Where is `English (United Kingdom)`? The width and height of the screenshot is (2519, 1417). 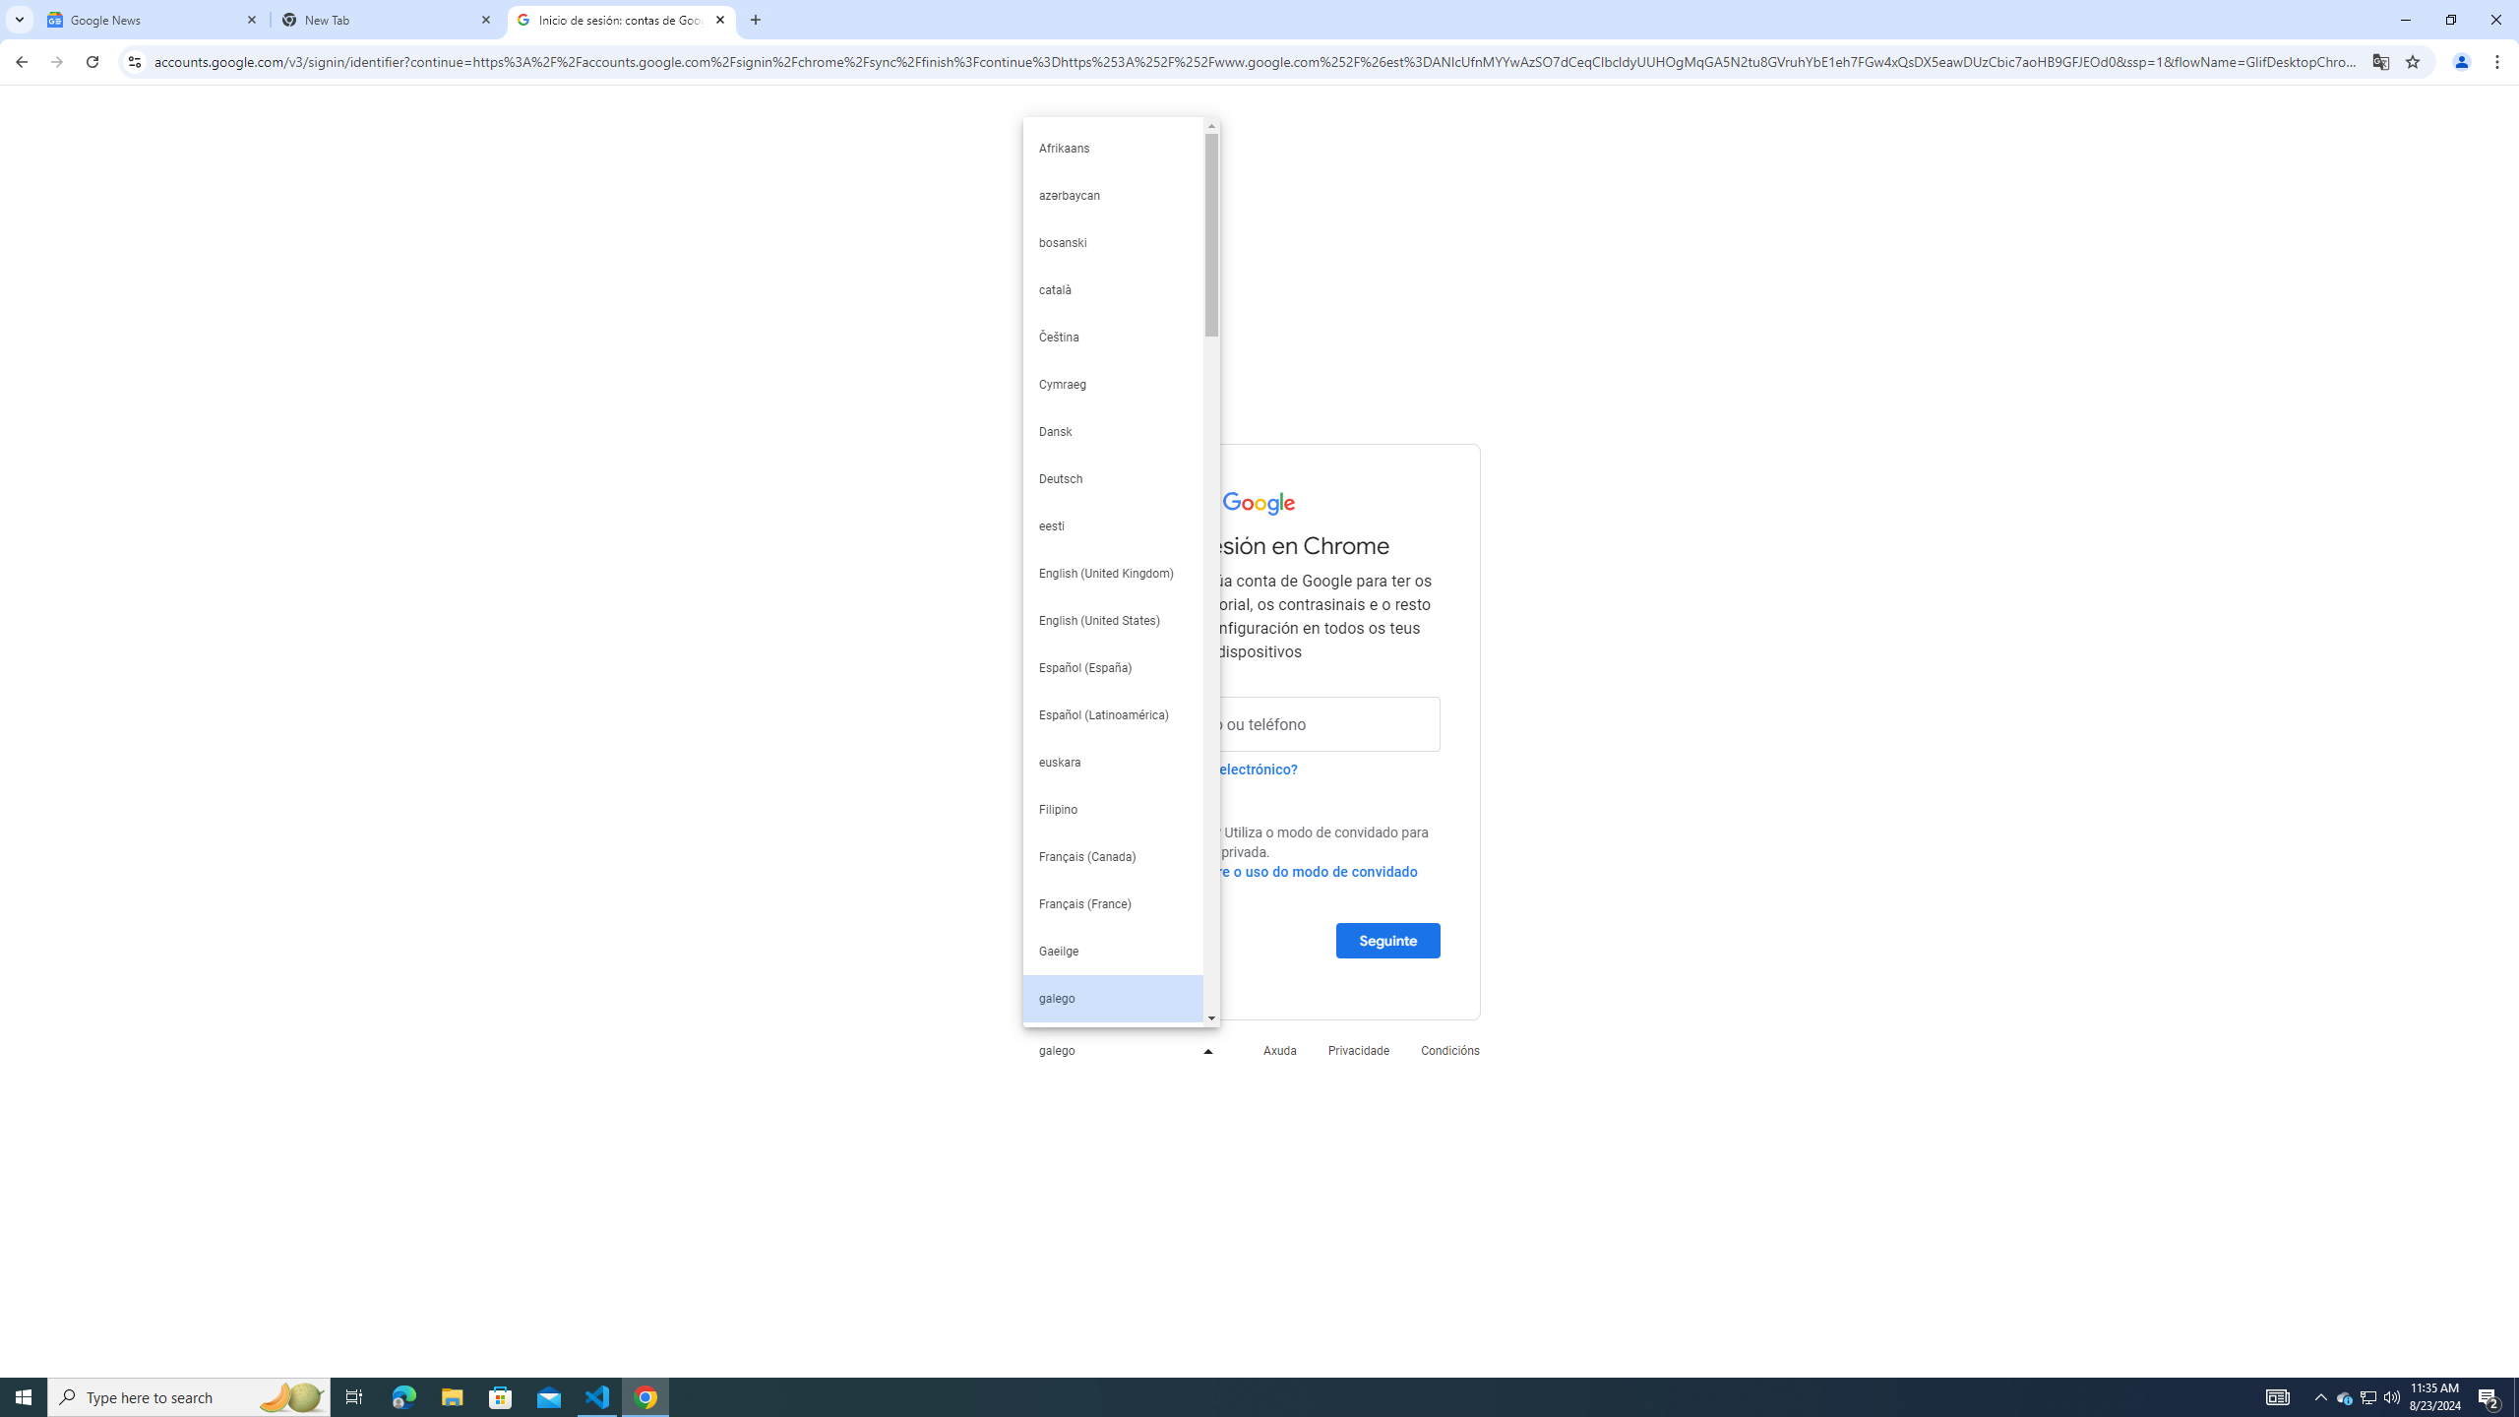
English (United Kingdom) is located at coordinates (1113, 573).